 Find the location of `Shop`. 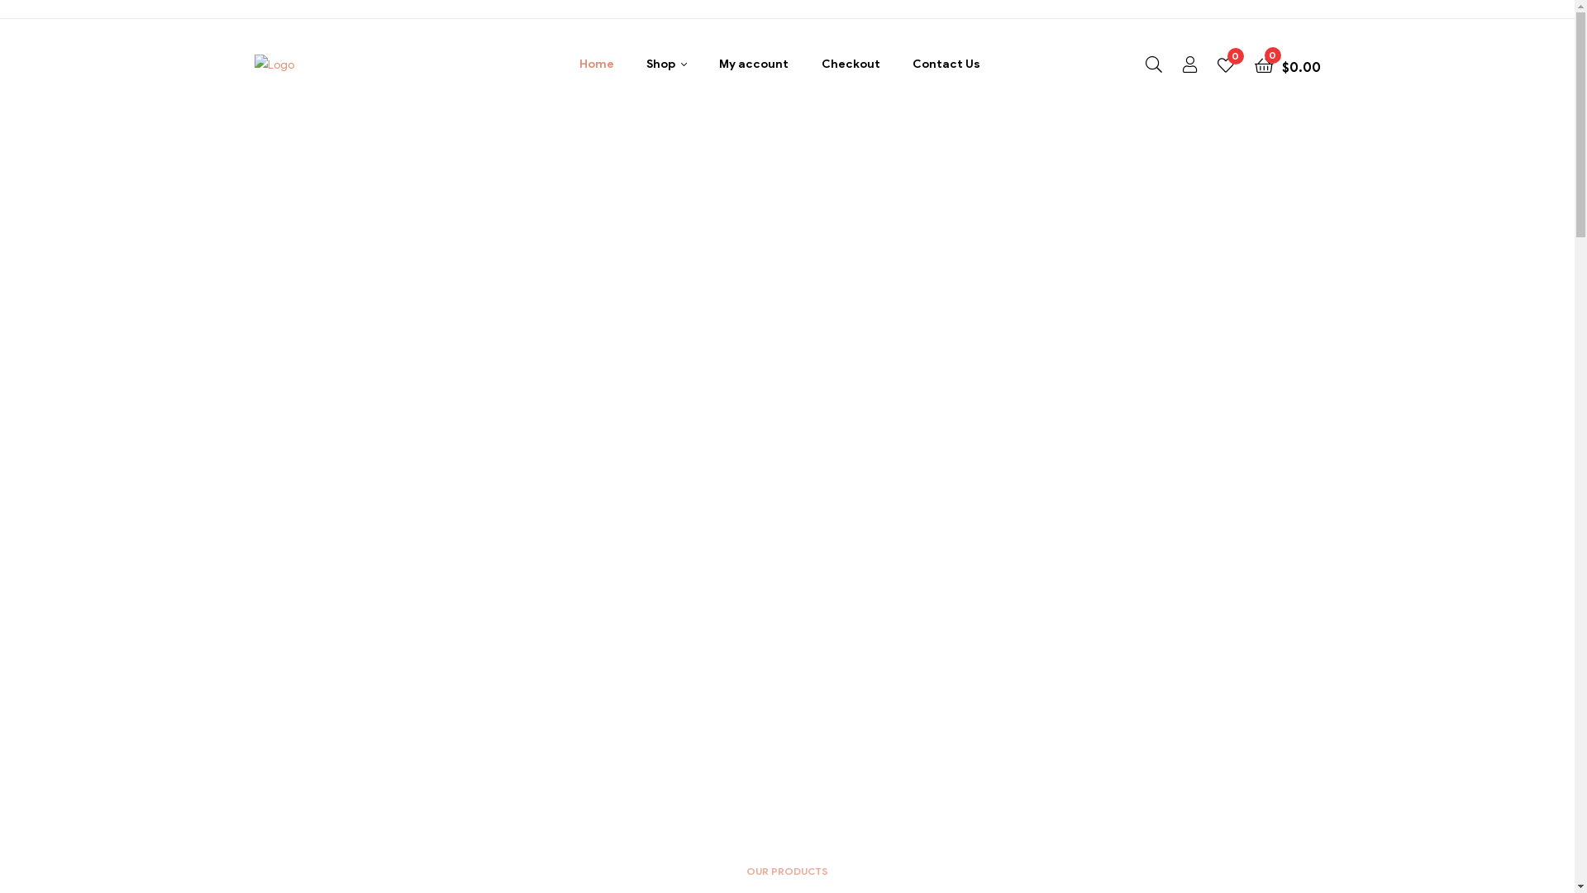

Shop is located at coordinates (666, 64).